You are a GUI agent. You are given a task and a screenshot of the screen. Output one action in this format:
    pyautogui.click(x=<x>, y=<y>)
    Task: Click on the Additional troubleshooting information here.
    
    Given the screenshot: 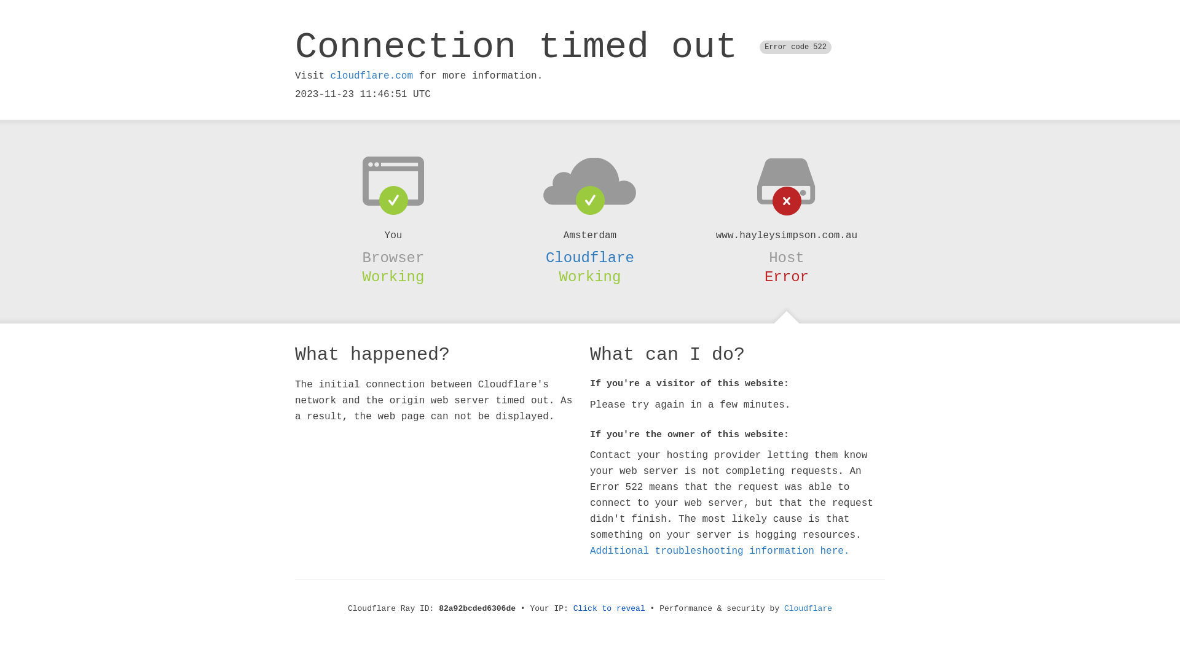 What is the action you would take?
    pyautogui.click(x=720, y=551)
    